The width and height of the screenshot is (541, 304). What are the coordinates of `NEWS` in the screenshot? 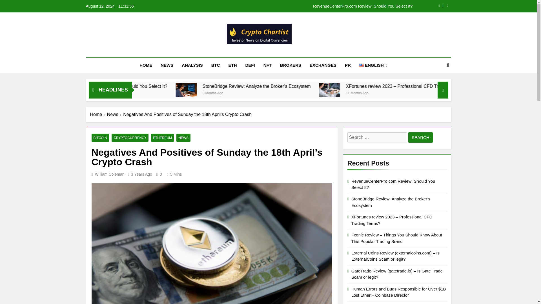 It's located at (167, 65).